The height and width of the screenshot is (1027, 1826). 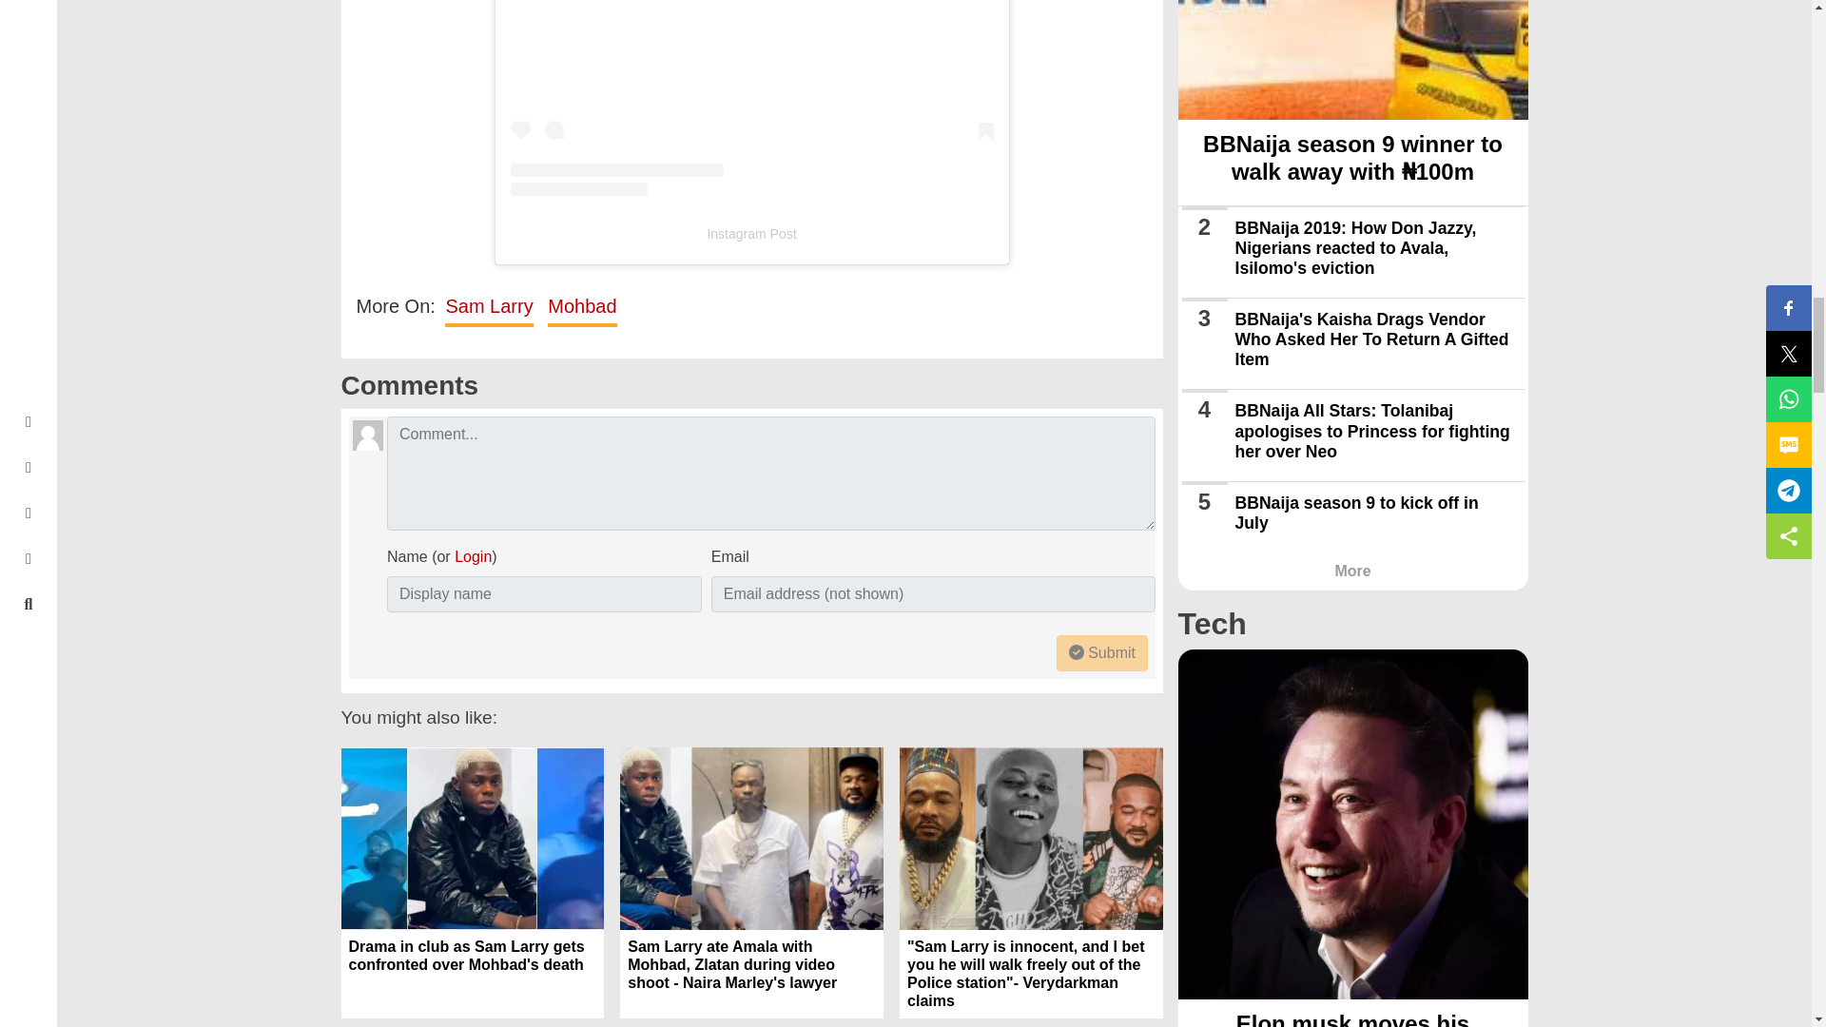 I want to click on Instagram Post, so click(x=751, y=233).